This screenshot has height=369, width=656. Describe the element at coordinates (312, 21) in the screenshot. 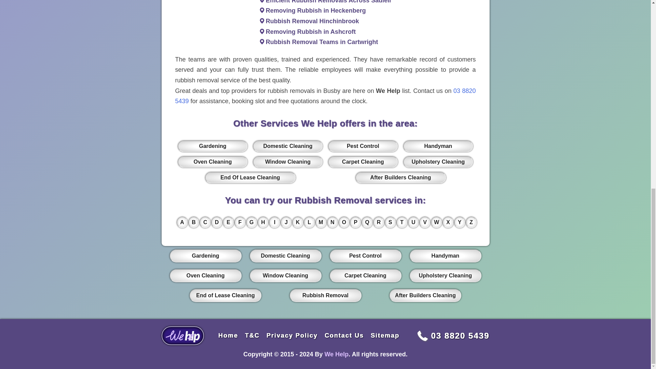

I see `Rubbish Removal Hinchinbrook` at that location.